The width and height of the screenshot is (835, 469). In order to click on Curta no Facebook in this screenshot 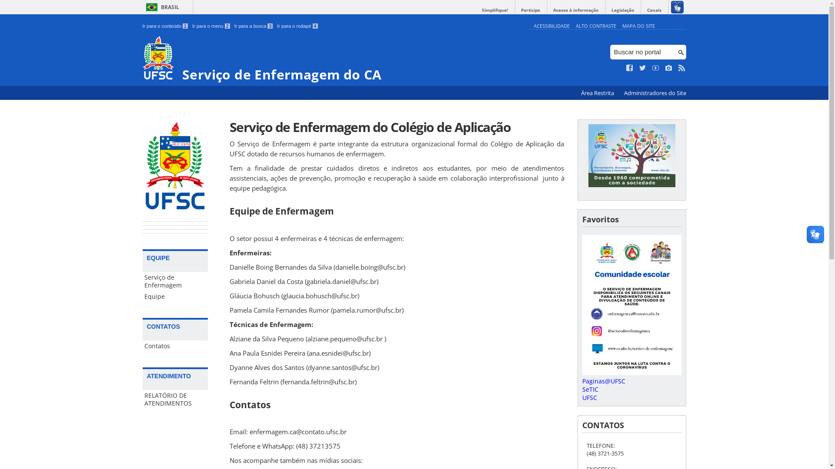, I will do `click(630, 68)`.